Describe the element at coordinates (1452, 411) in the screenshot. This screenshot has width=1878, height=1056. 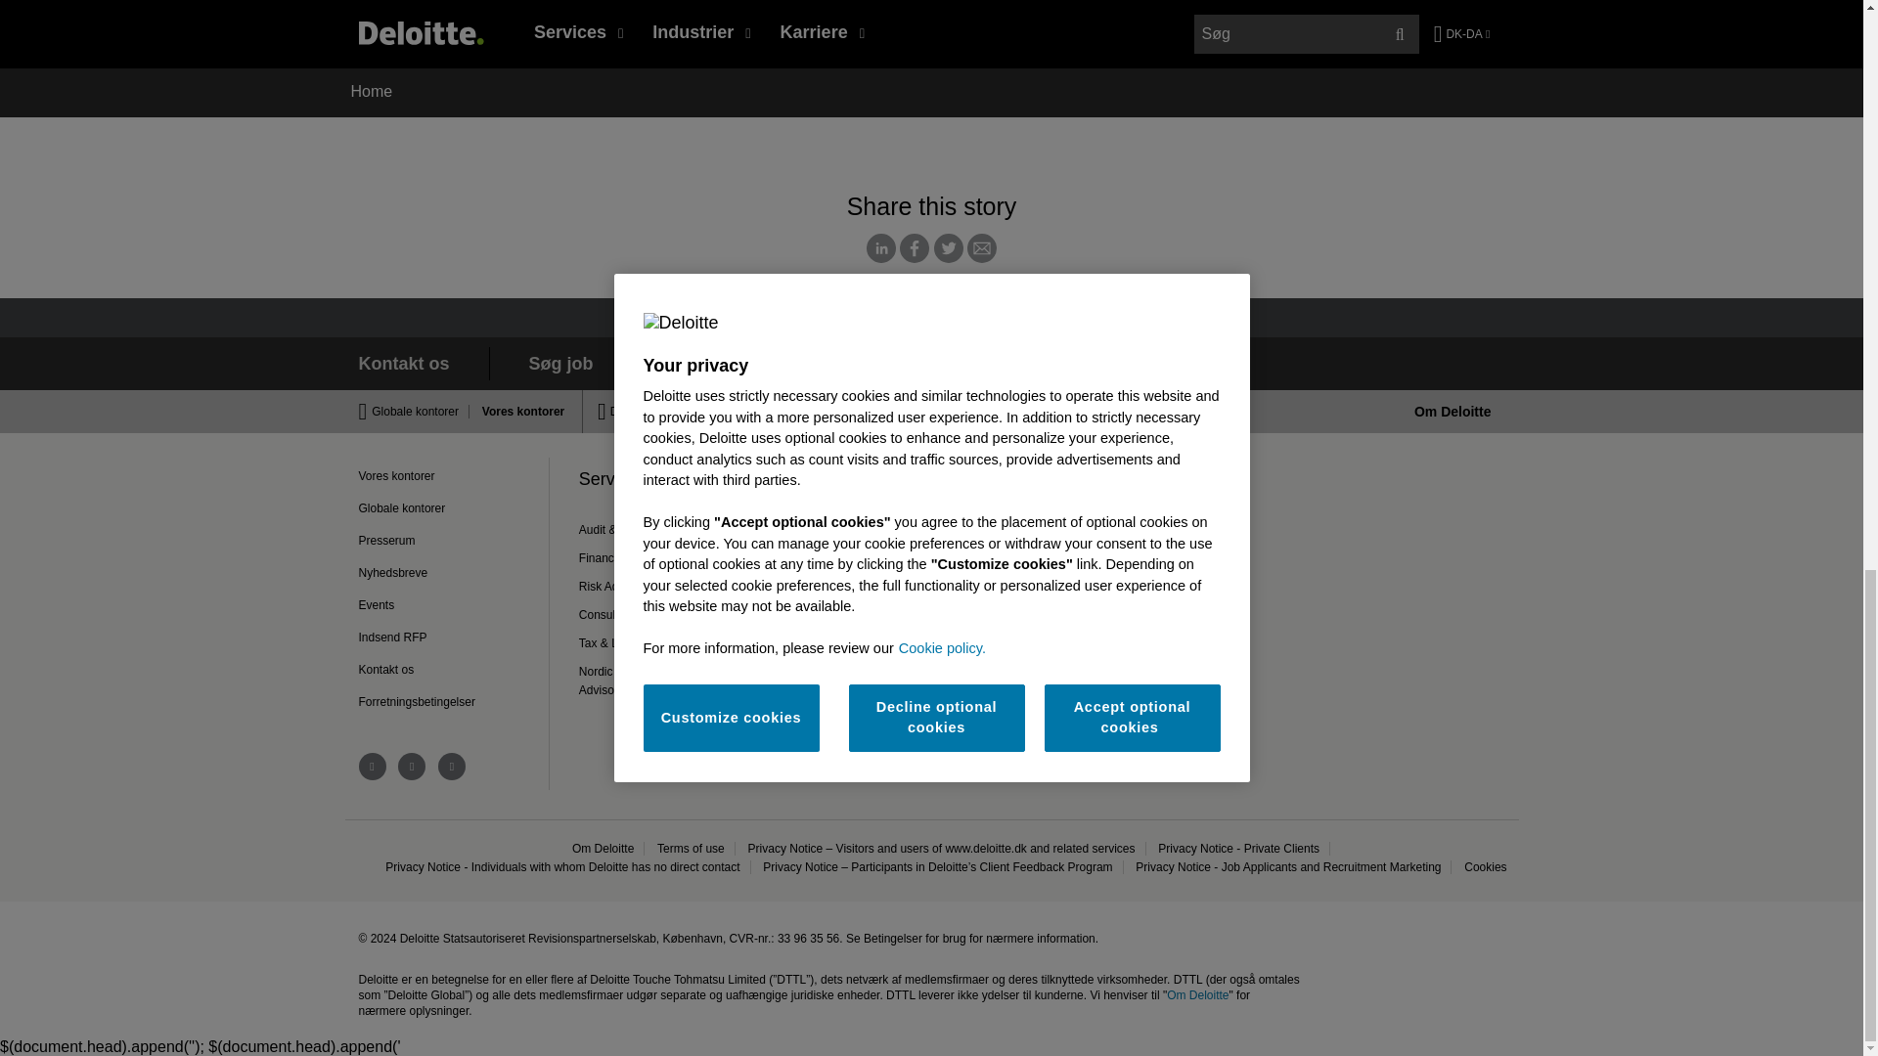
I see `Om Deloitte` at that location.